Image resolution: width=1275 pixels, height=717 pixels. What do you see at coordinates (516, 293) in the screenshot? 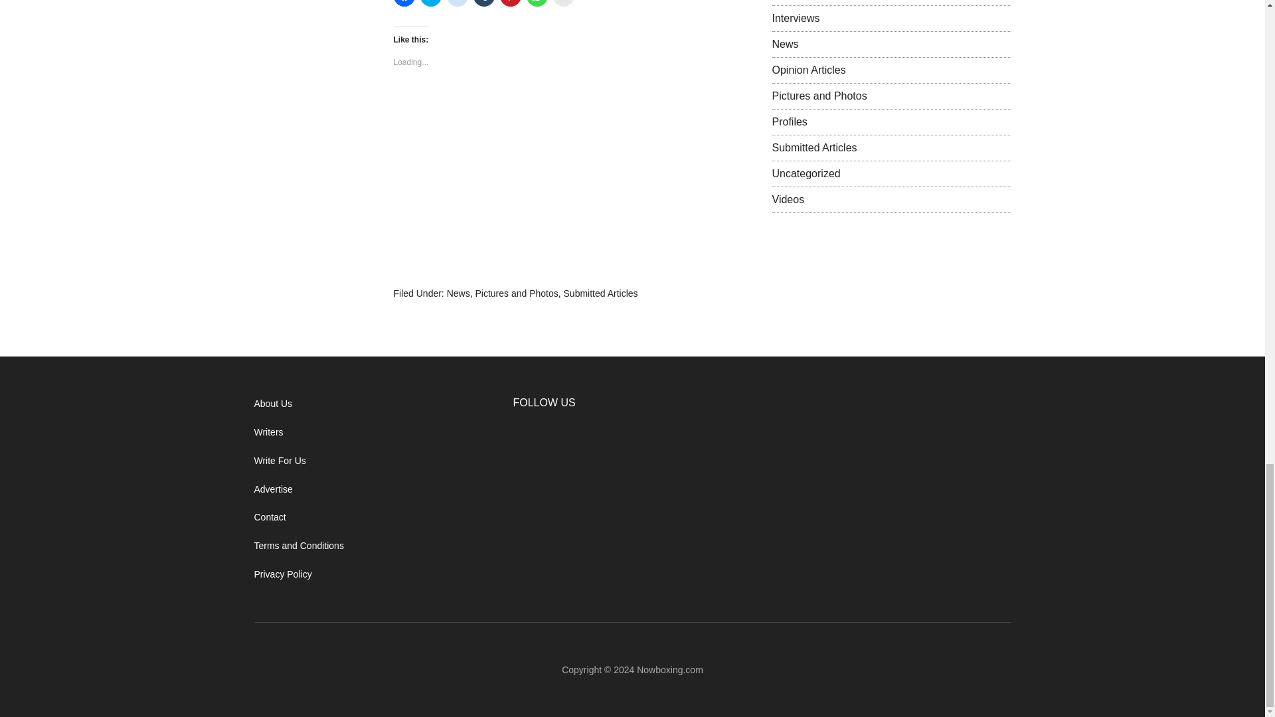
I see `Pictures and Photos` at bounding box center [516, 293].